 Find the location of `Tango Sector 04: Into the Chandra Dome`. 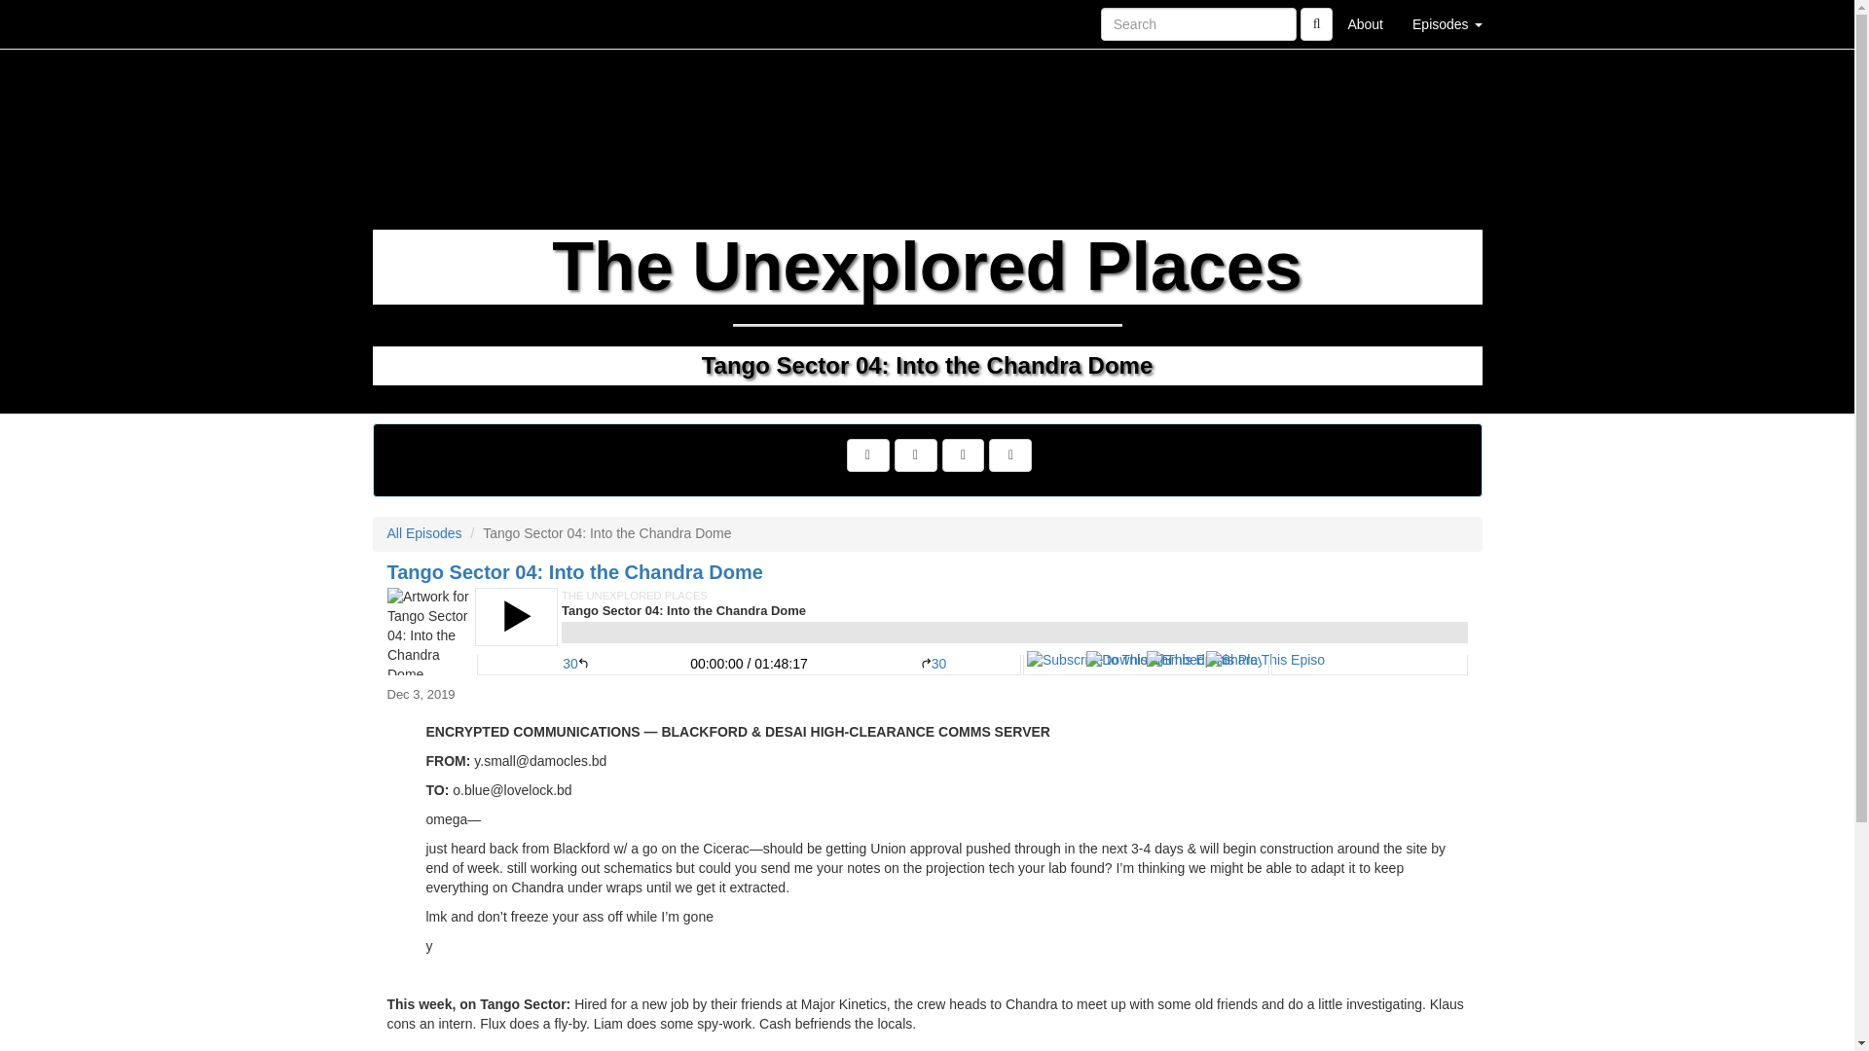

Tango Sector 04: Into the Chandra Dome is located at coordinates (927, 631).